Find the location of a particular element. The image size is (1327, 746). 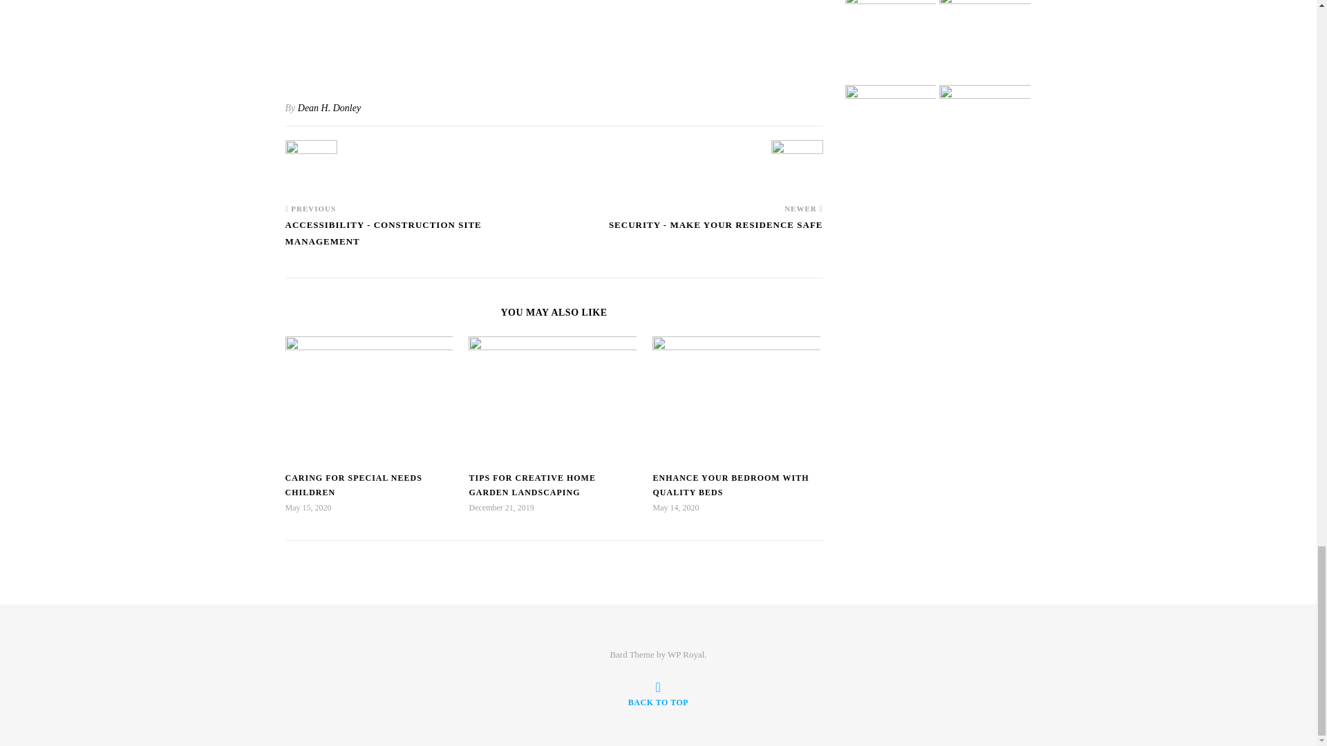

Security - Make Your Residence Safe is located at coordinates (796, 166).